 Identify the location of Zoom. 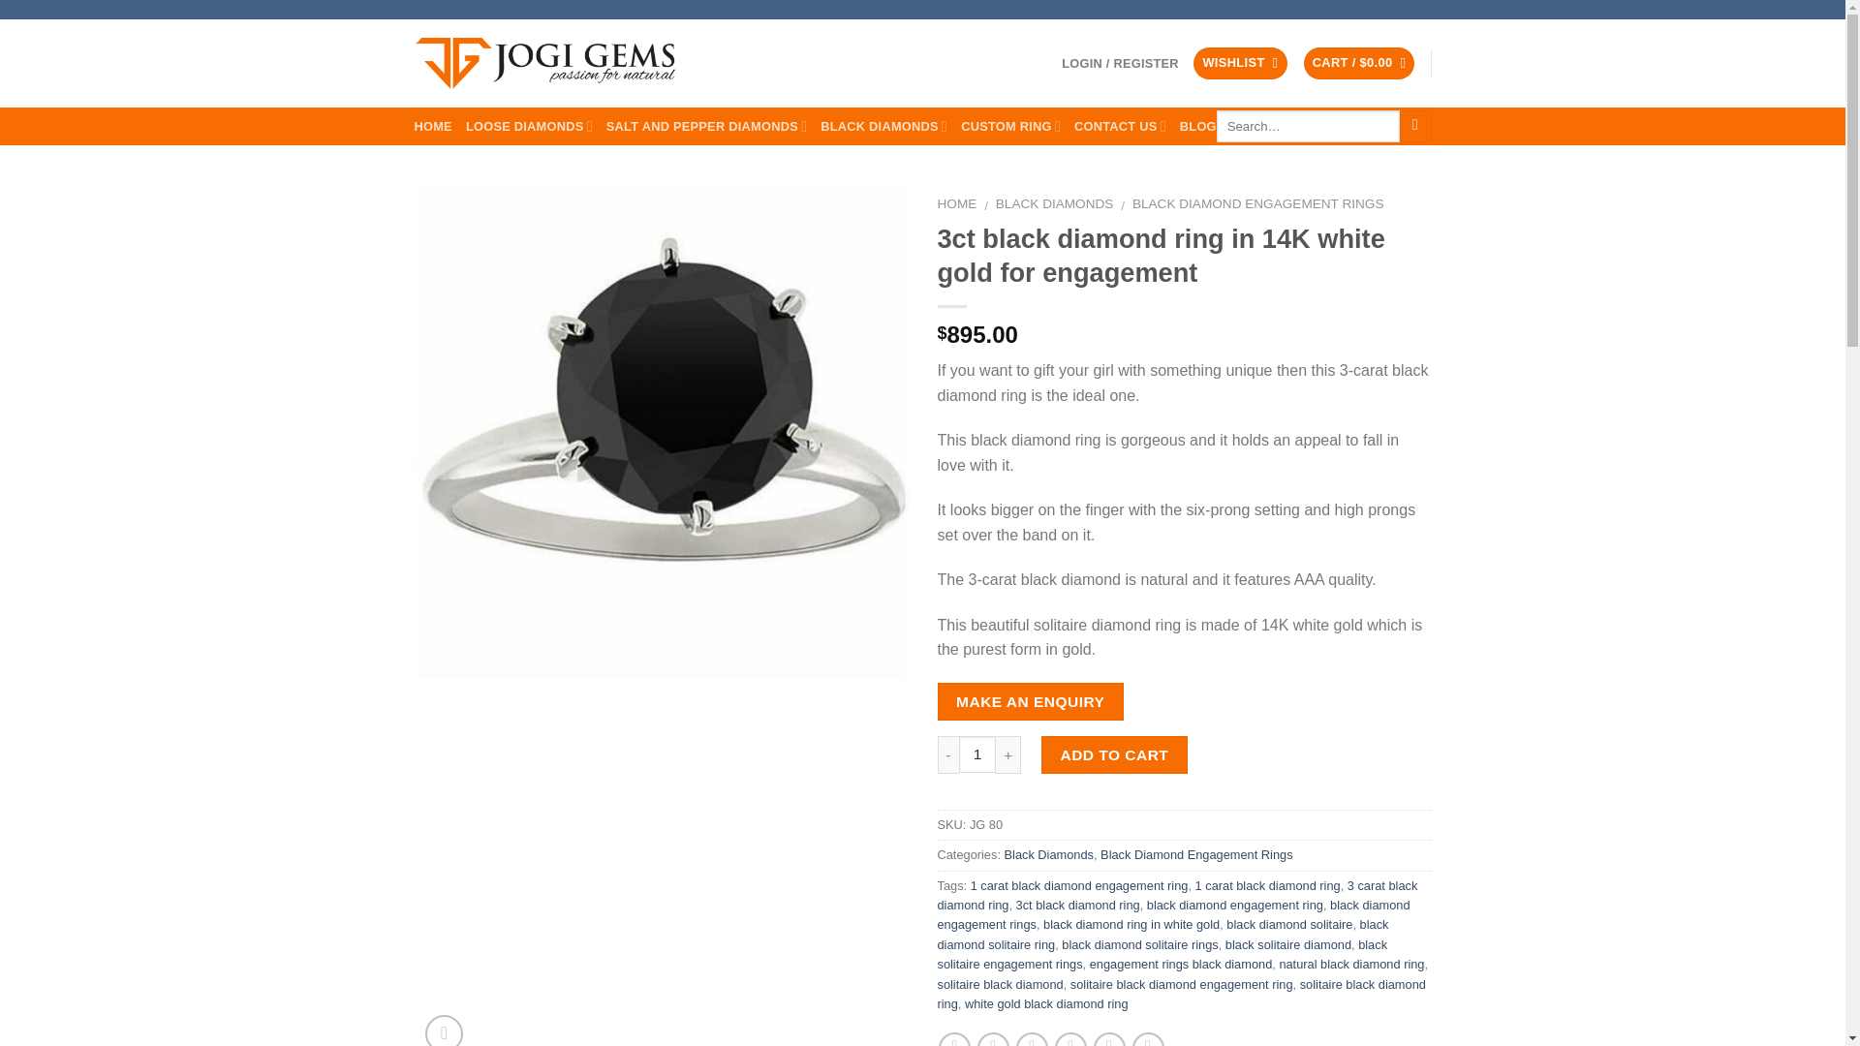
(444, 1031).